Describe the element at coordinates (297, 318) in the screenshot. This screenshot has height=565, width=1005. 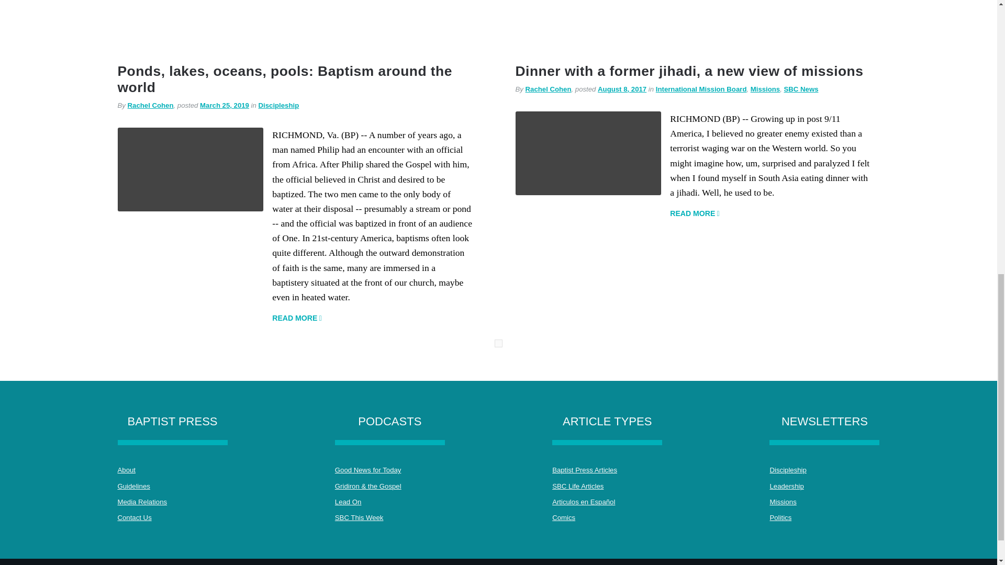
I see `READ MORE` at that location.